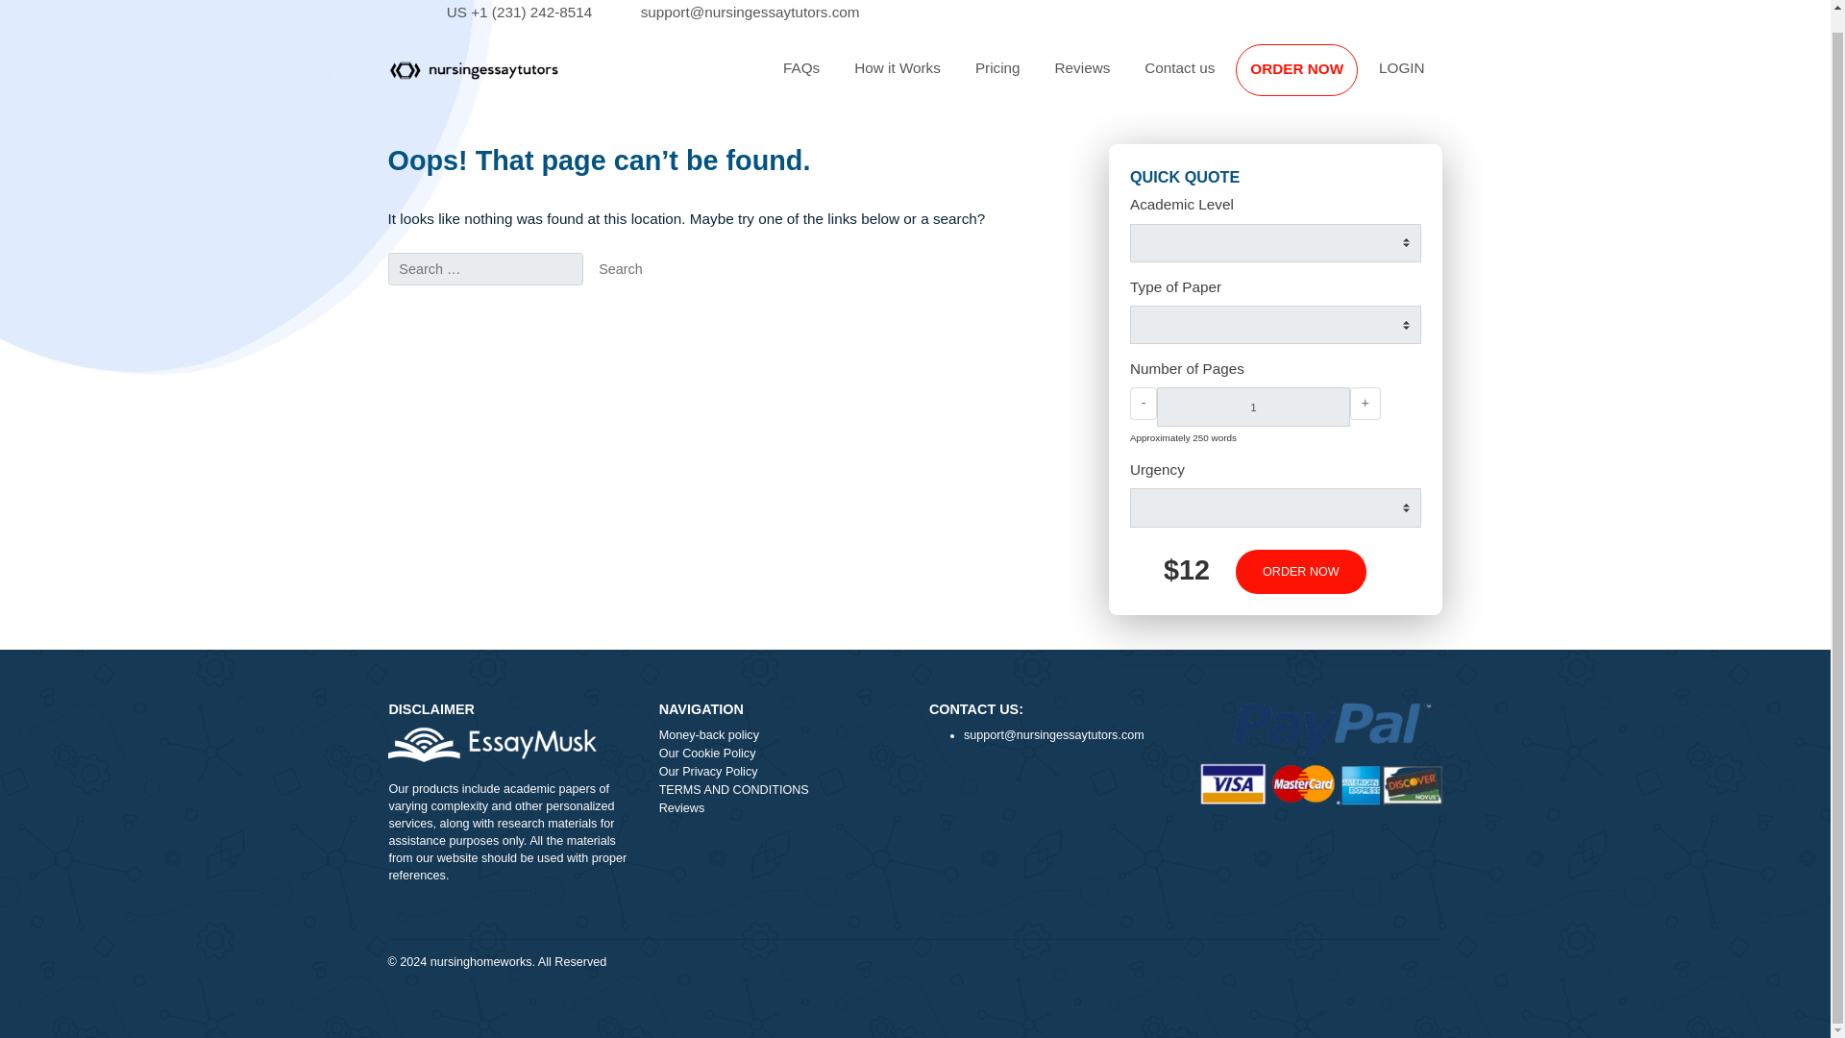  Describe the element at coordinates (1440, 79) in the screenshot. I see `ORDER NOW` at that location.